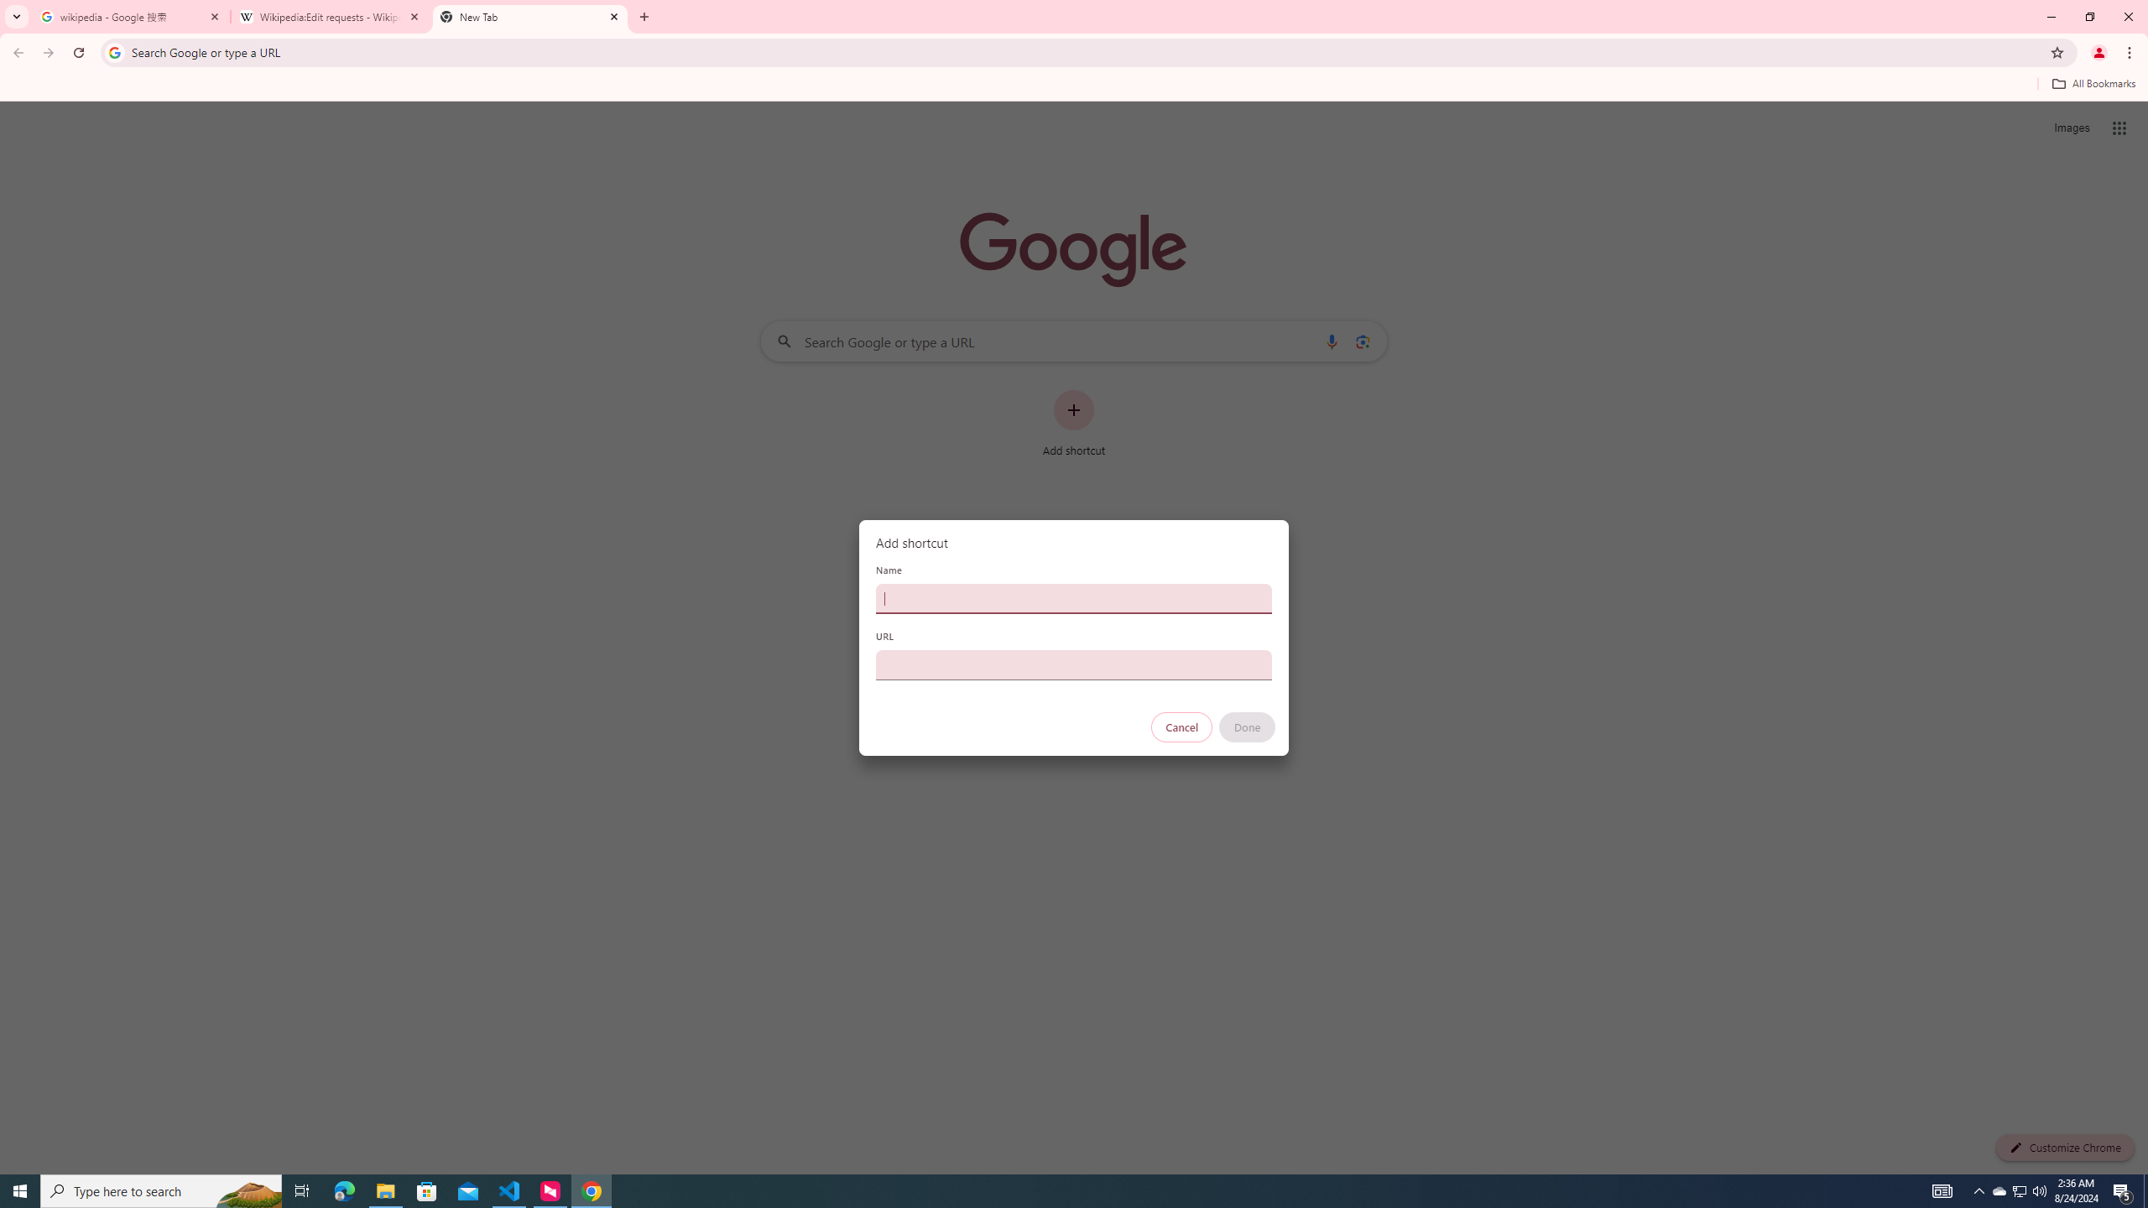 The width and height of the screenshot is (2148, 1208). What do you see at coordinates (1248, 727) in the screenshot?
I see `Done` at bounding box center [1248, 727].